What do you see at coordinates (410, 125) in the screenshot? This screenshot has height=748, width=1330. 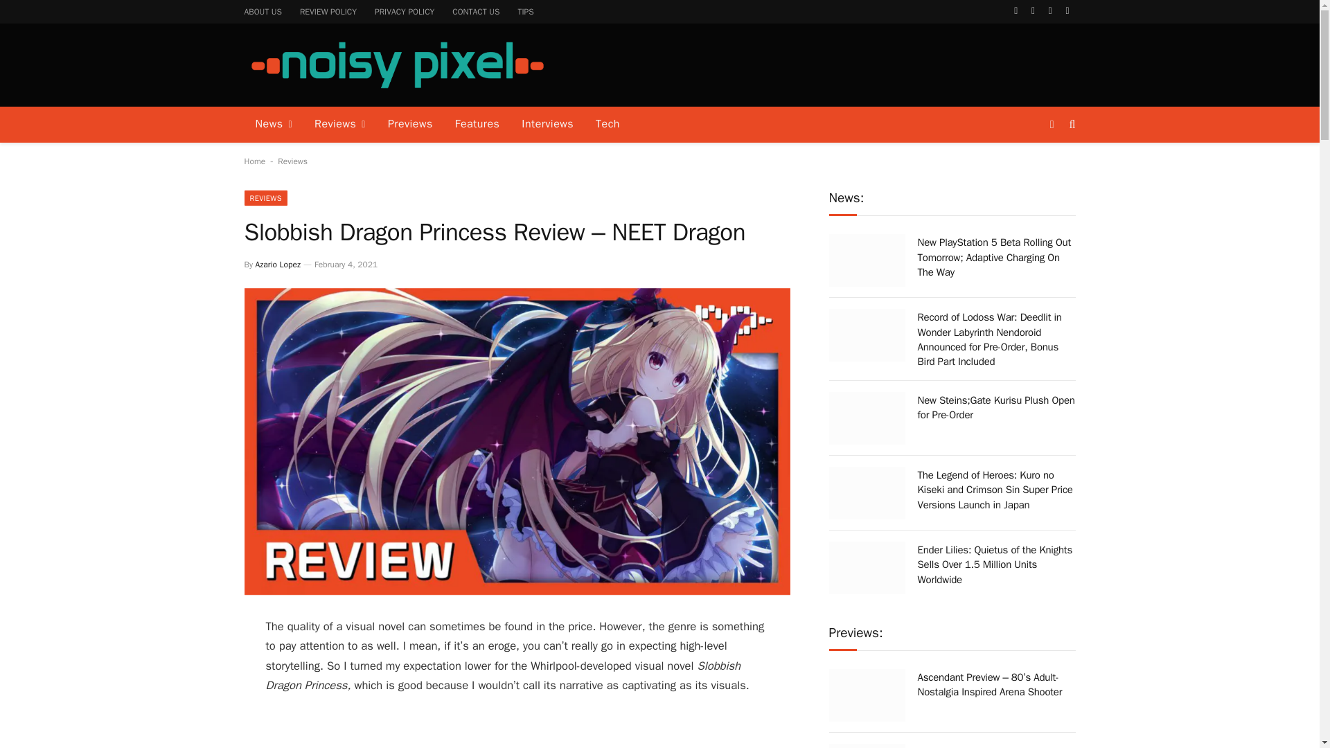 I see `Previews` at bounding box center [410, 125].